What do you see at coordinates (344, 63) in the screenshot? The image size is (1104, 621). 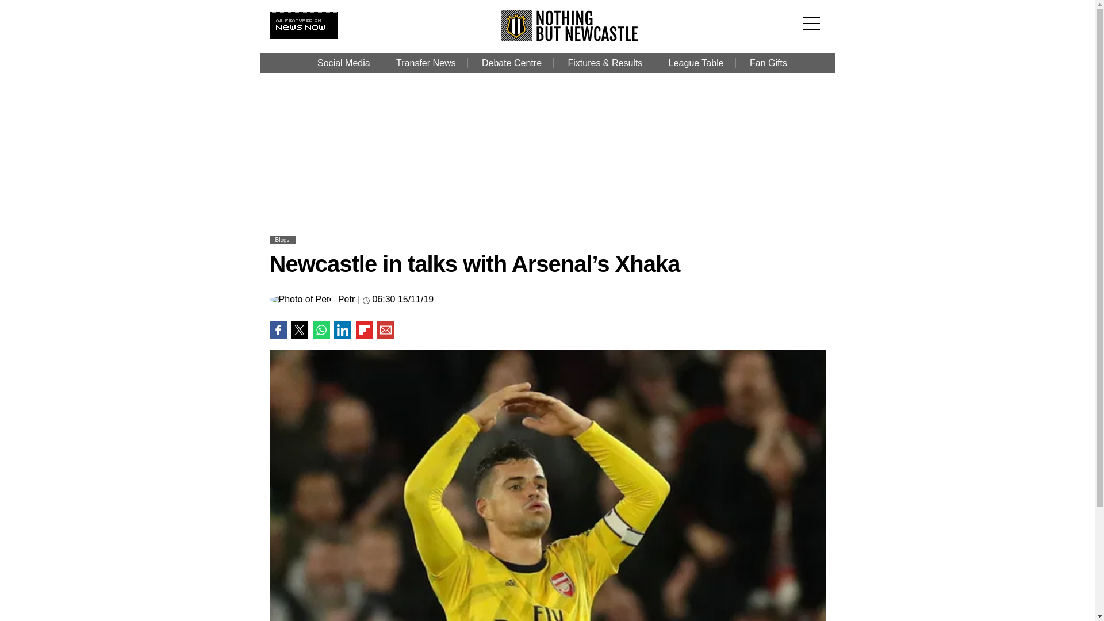 I see `Social Media` at bounding box center [344, 63].